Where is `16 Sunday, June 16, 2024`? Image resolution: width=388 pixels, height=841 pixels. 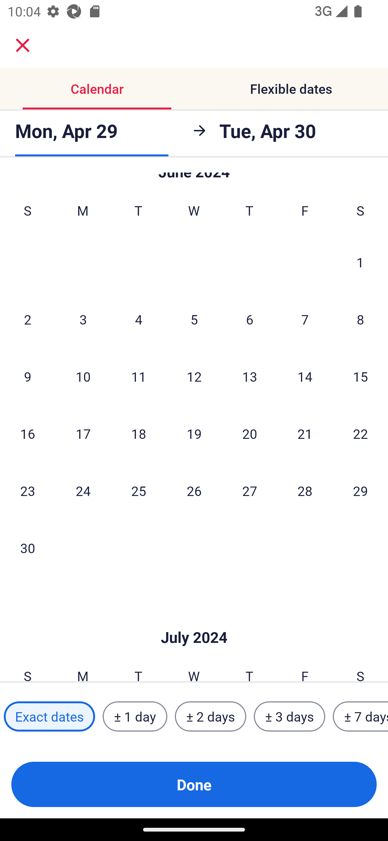 16 Sunday, June 16, 2024 is located at coordinates (27, 433).